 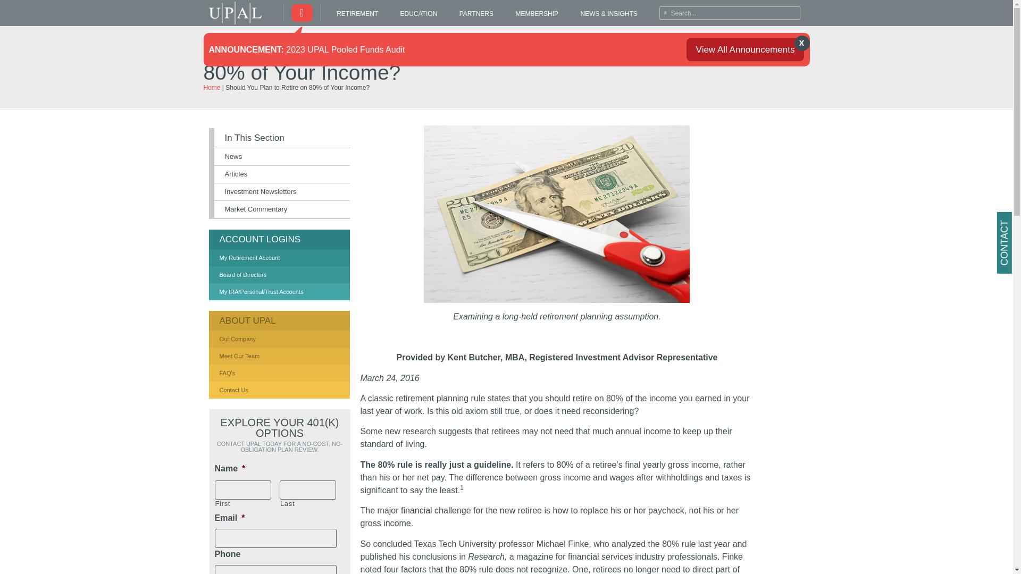 What do you see at coordinates (357, 14) in the screenshot?
I see `RETIREMENT` at bounding box center [357, 14].